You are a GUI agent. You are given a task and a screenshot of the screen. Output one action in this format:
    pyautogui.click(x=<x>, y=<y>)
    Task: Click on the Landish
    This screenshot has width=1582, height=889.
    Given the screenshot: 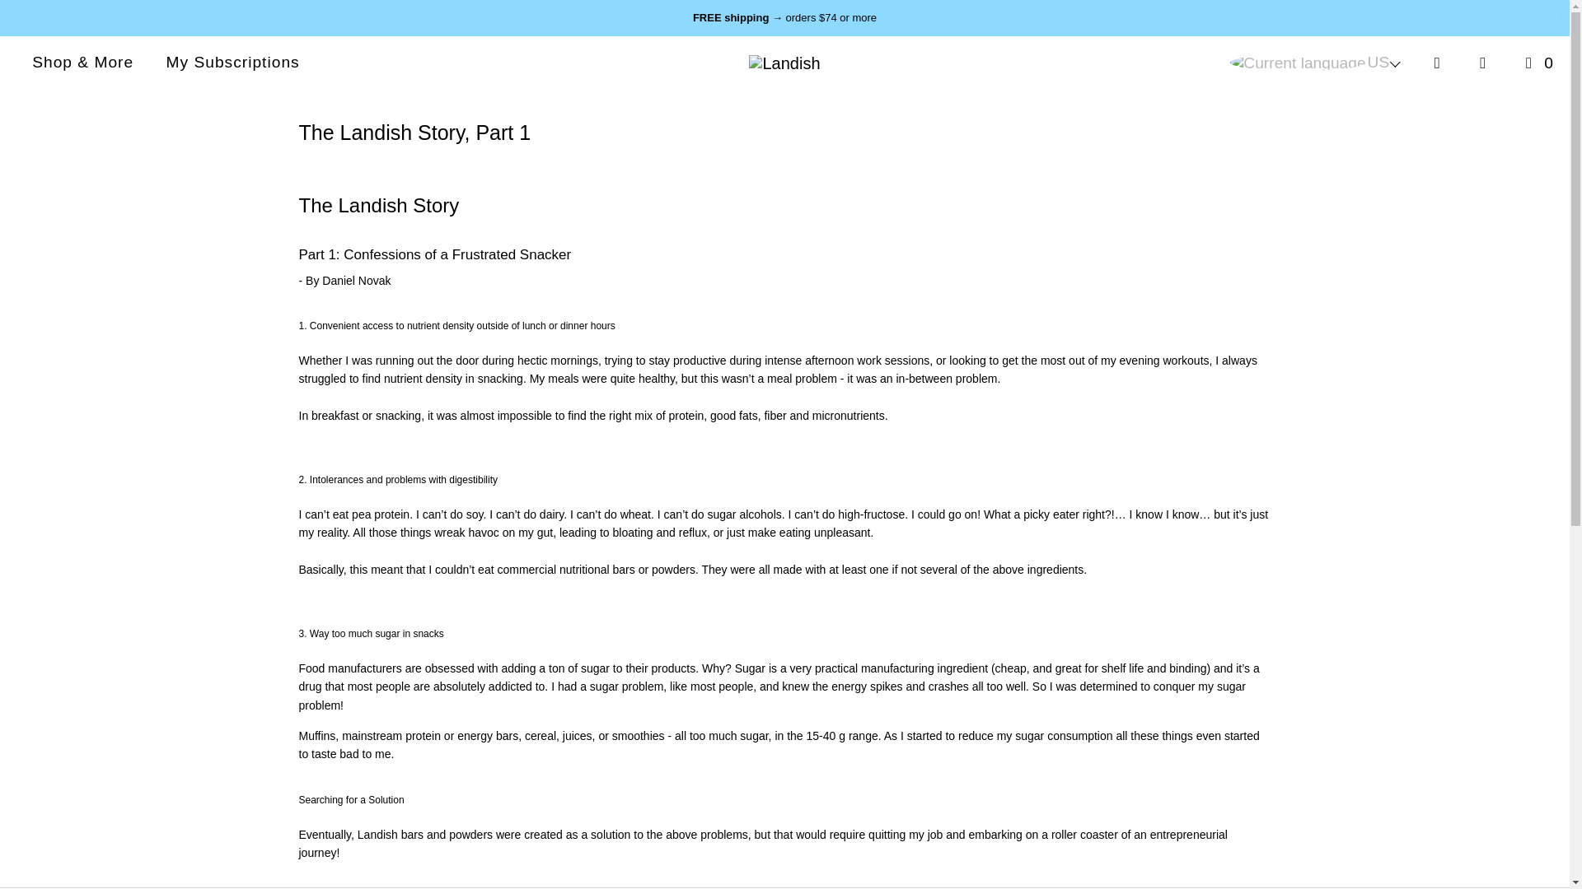 What is the action you would take?
    pyautogui.click(x=784, y=63)
    